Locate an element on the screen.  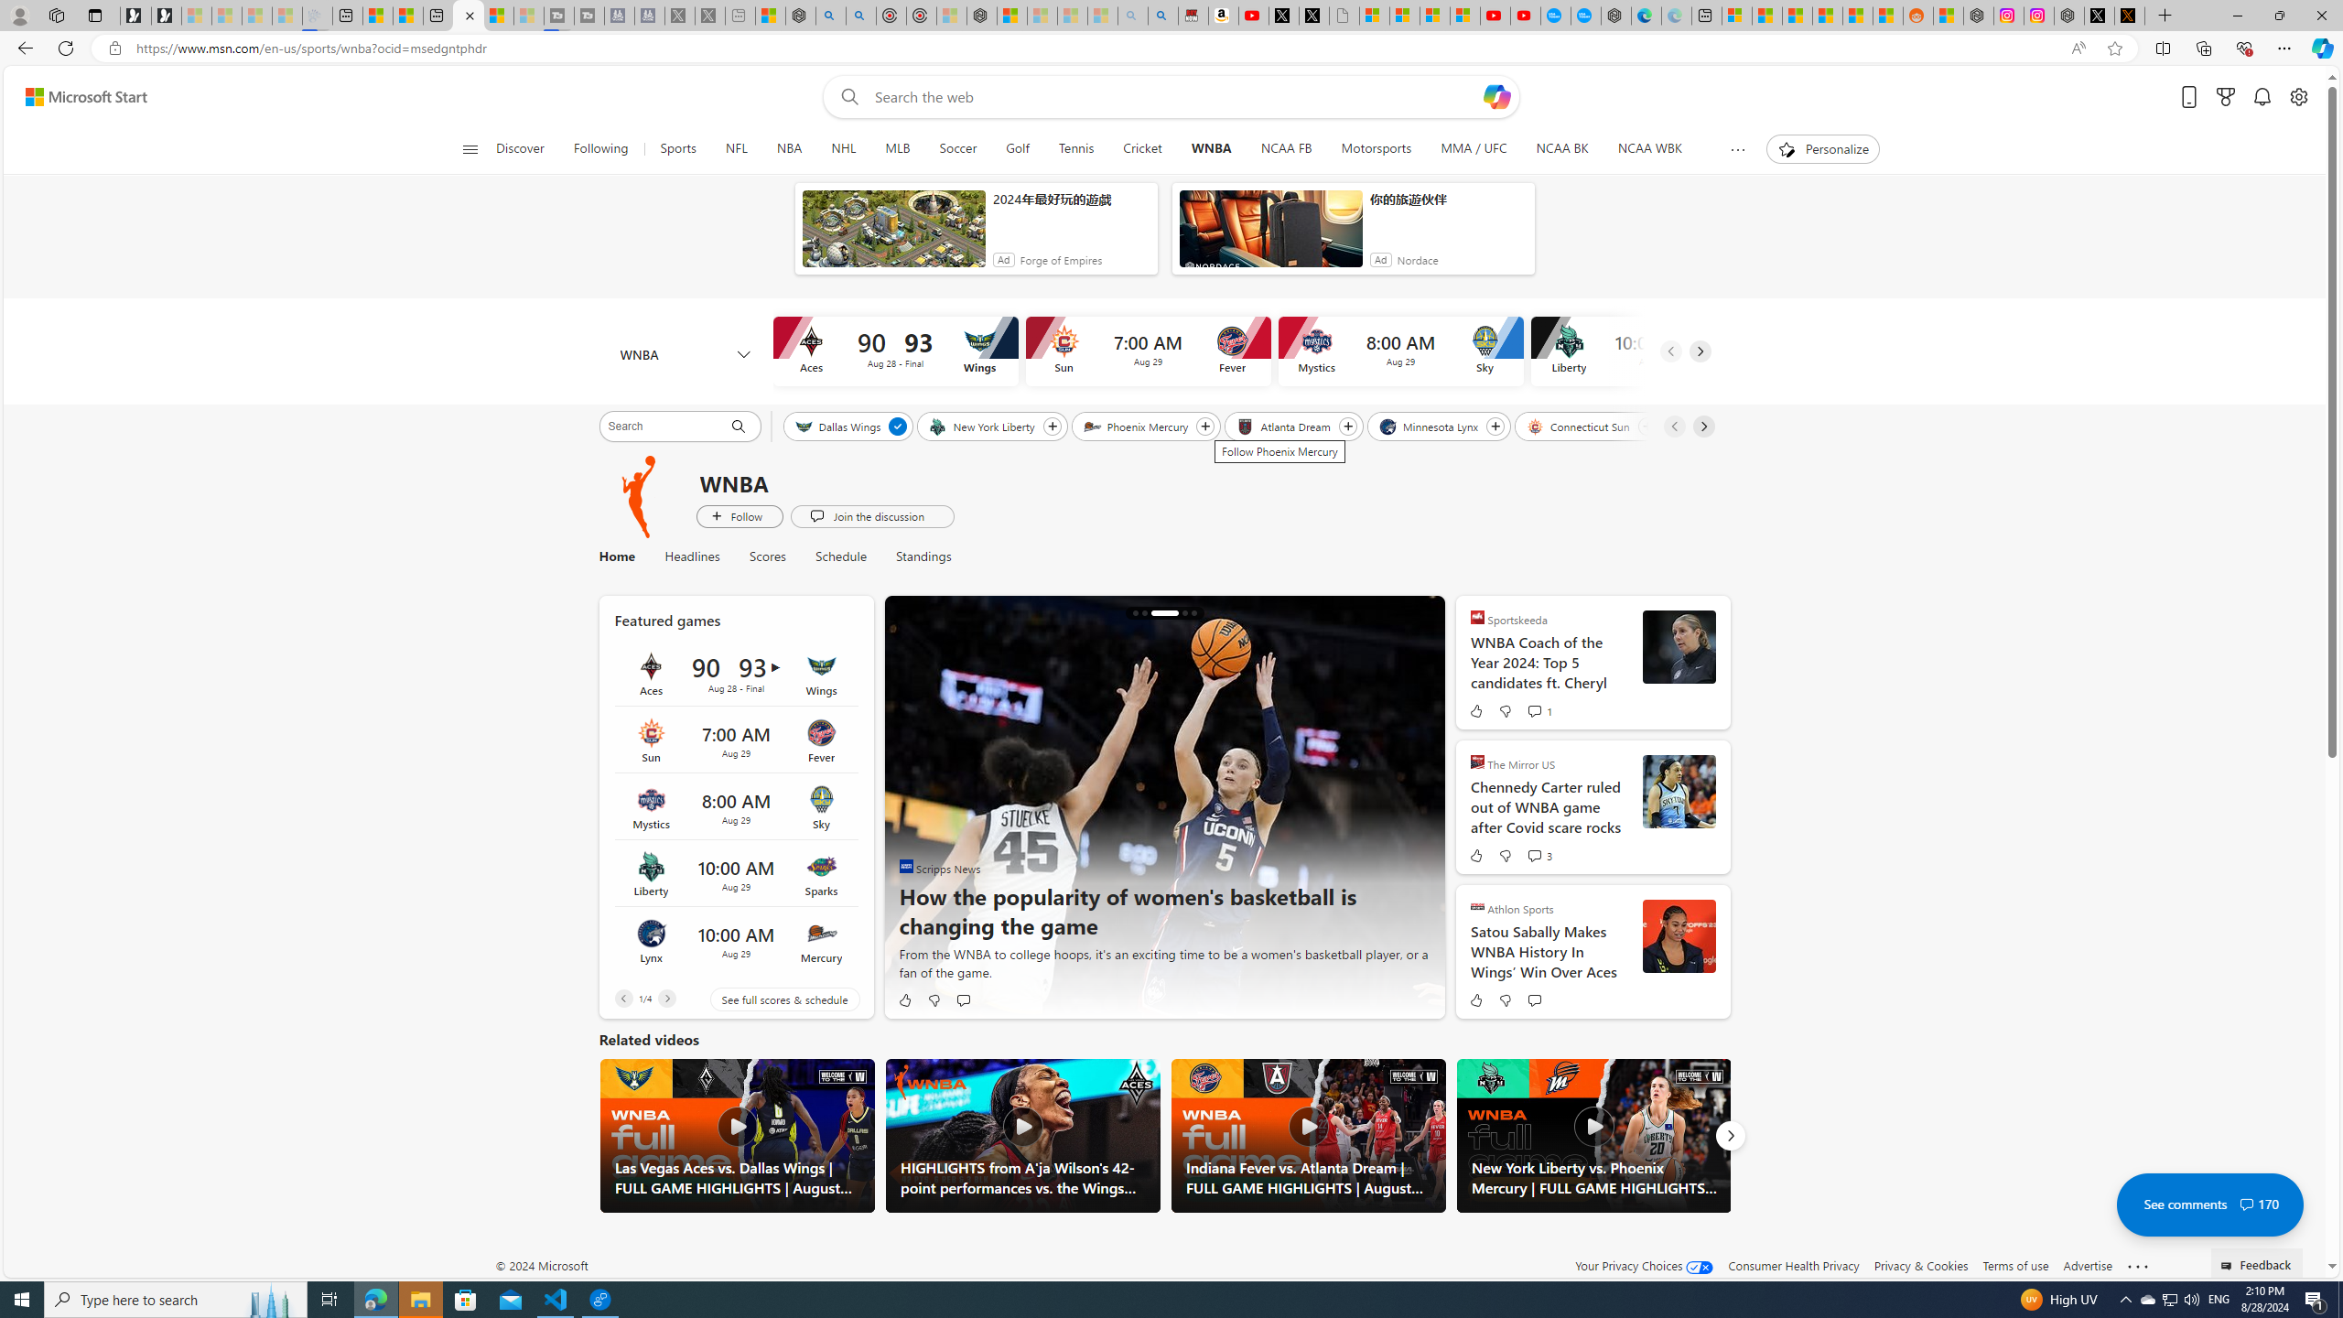
poe - Search is located at coordinates (830, 16).